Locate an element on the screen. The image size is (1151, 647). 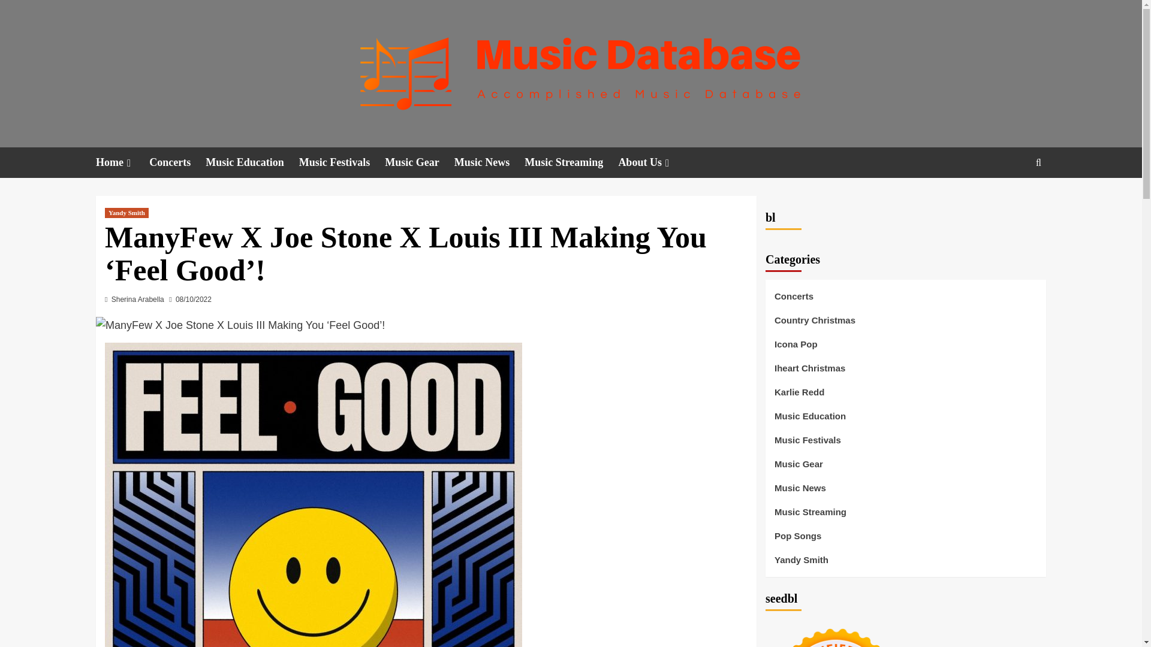
Music Gear is located at coordinates (418, 163).